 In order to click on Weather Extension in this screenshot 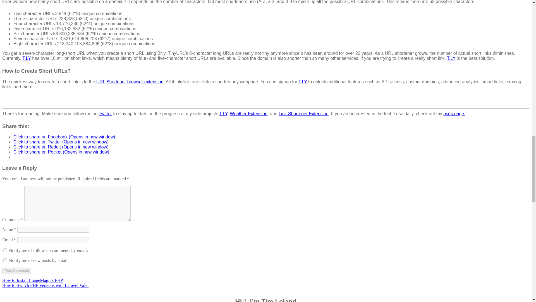, I will do `click(248, 114)`.